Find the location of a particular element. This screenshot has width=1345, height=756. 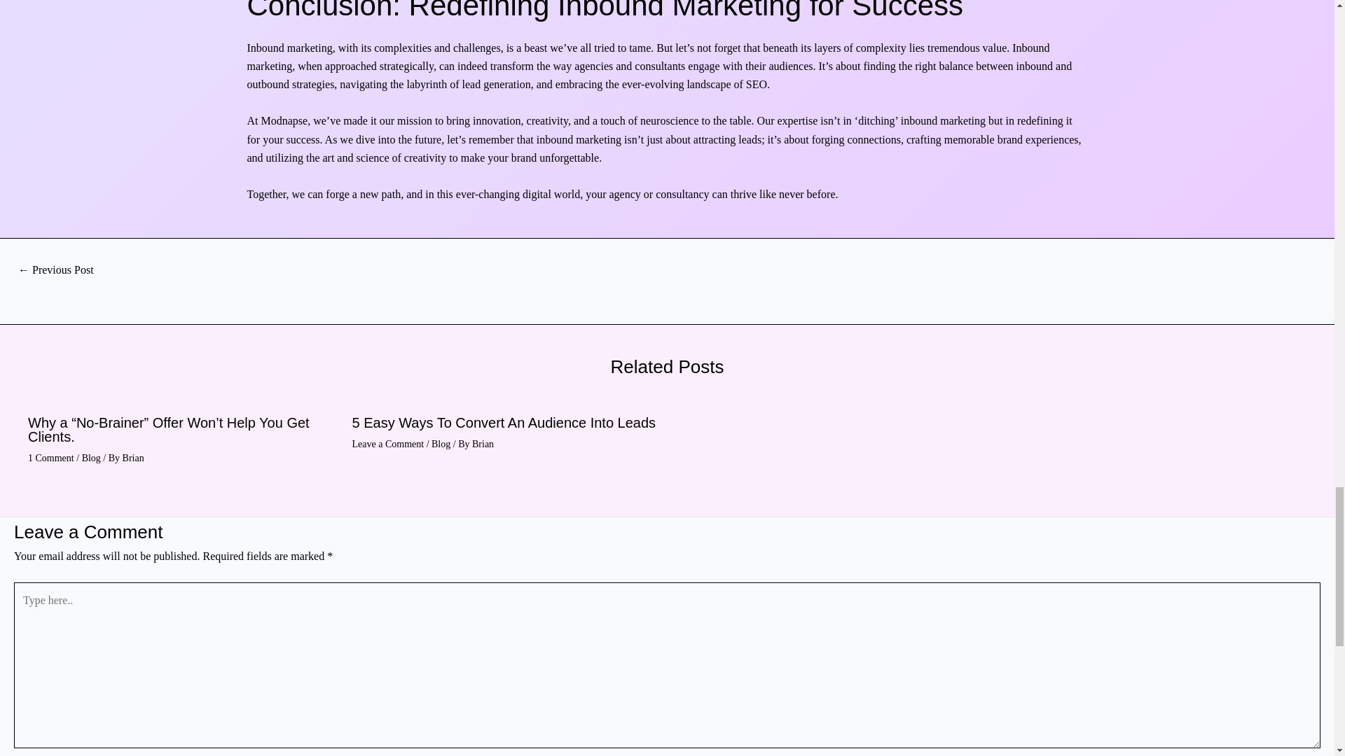

Blog is located at coordinates (441, 444).